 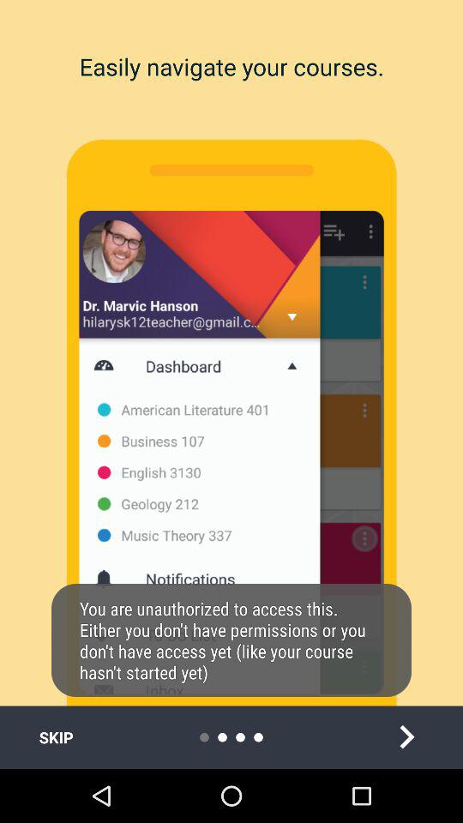 What do you see at coordinates (406, 737) in the screenshot?
I see `go to next page` at bounding box center [406, 737].